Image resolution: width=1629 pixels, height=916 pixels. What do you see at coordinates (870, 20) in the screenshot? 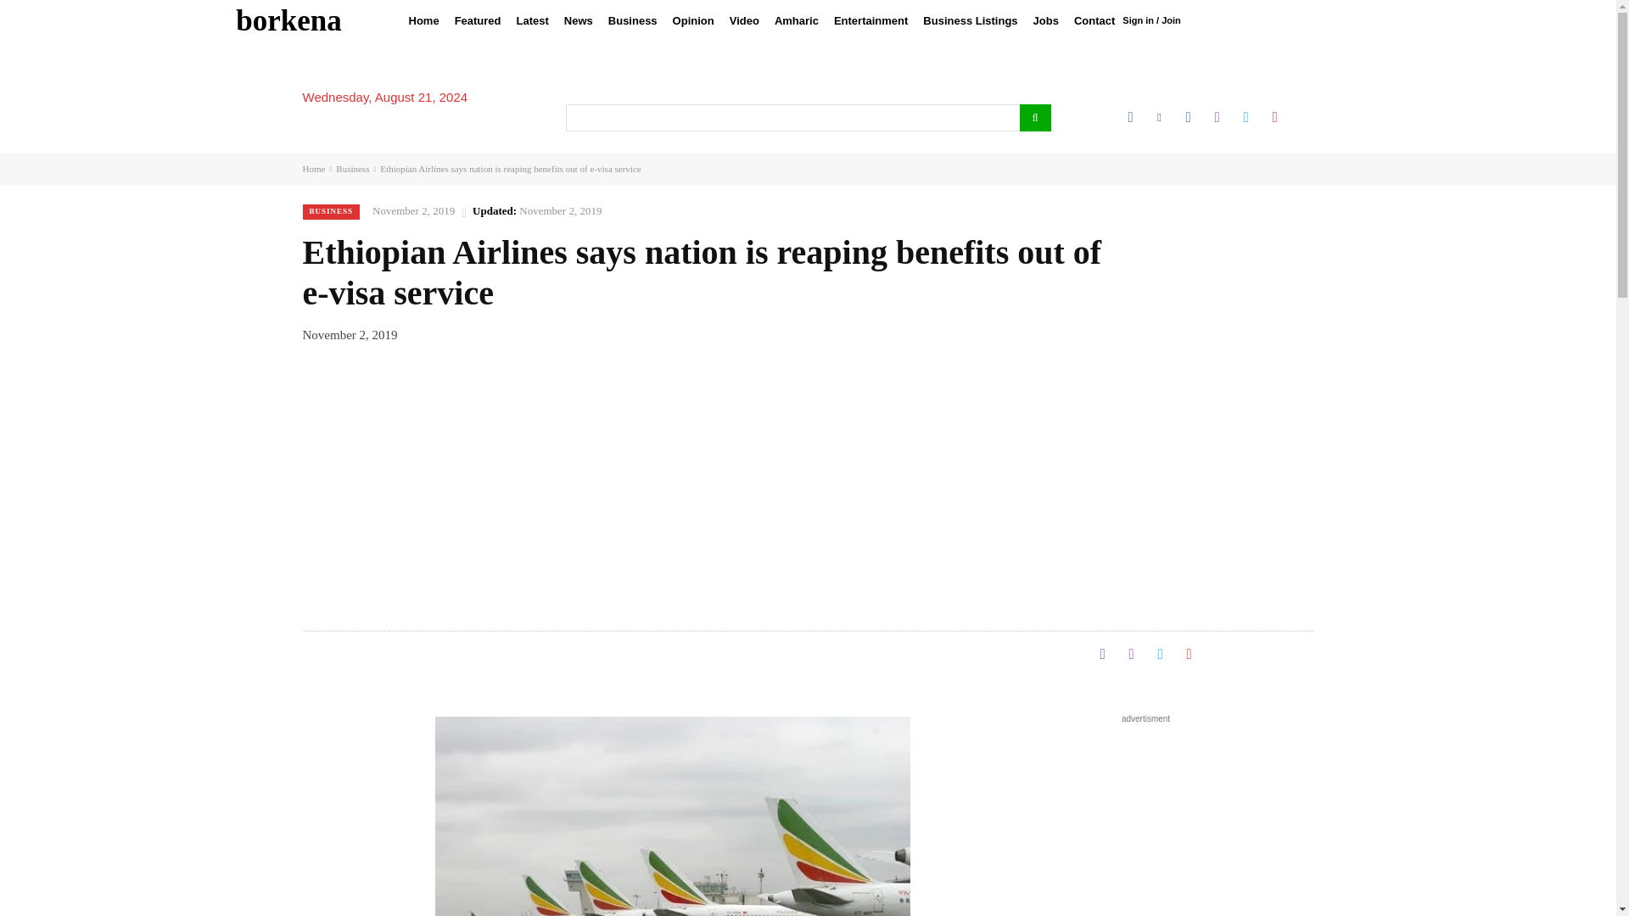
I see `Entertainment` at bounding box center [870, 20].